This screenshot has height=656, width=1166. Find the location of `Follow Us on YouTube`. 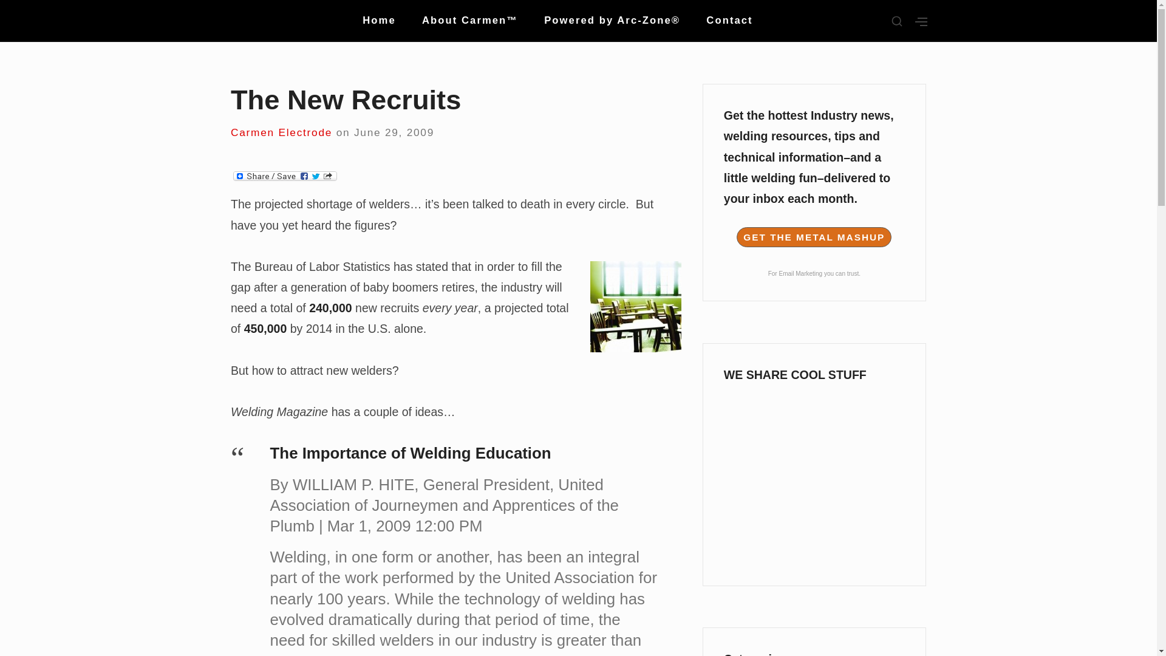

Follow Us on YouTube is located at coordinates (814, 509).